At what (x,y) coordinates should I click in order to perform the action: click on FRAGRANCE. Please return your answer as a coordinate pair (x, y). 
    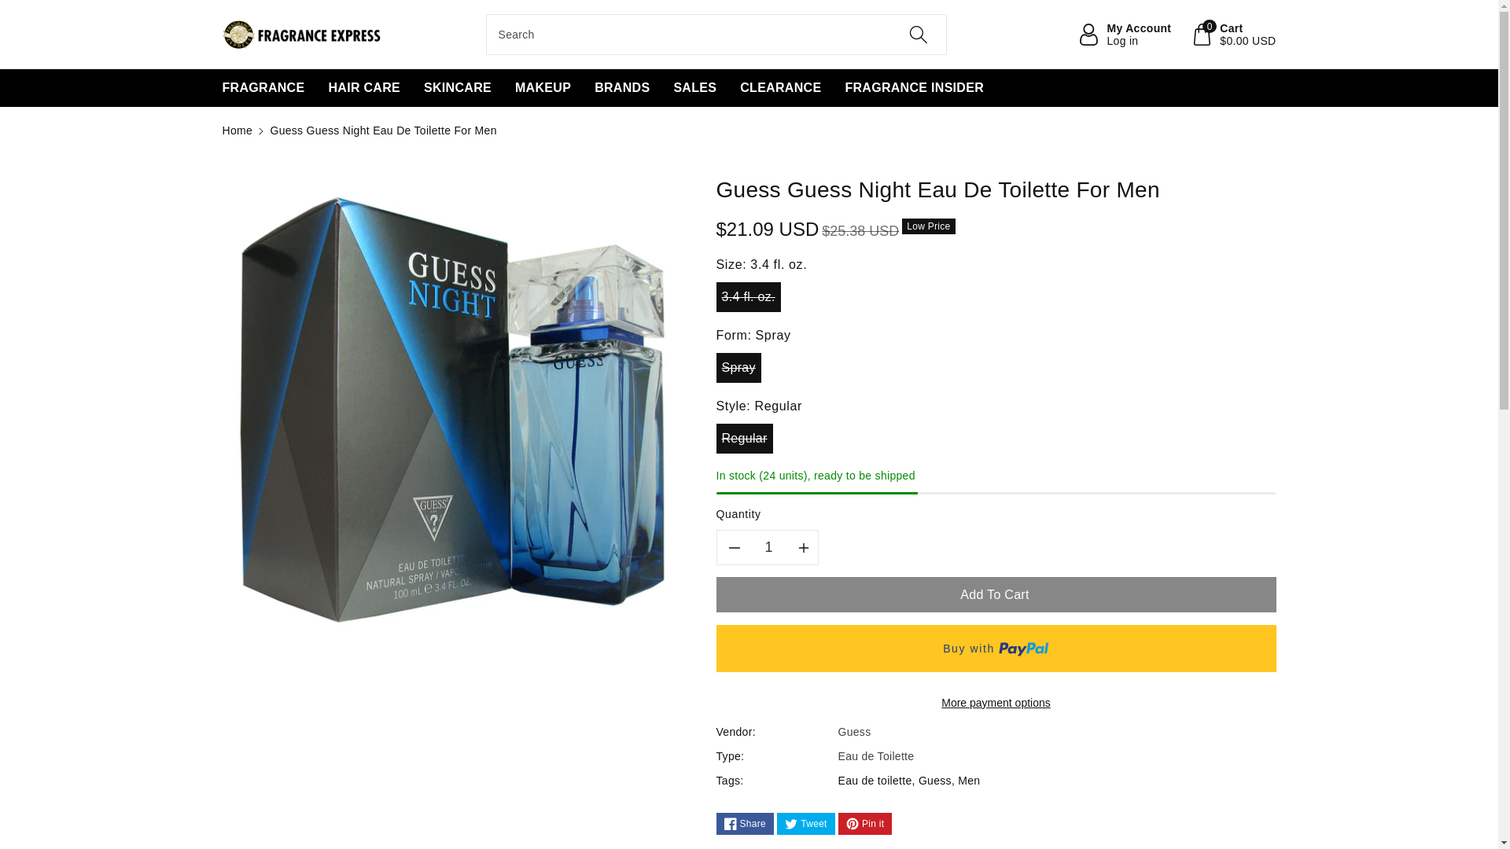
    Looking at the image, I should click on (621, 88).